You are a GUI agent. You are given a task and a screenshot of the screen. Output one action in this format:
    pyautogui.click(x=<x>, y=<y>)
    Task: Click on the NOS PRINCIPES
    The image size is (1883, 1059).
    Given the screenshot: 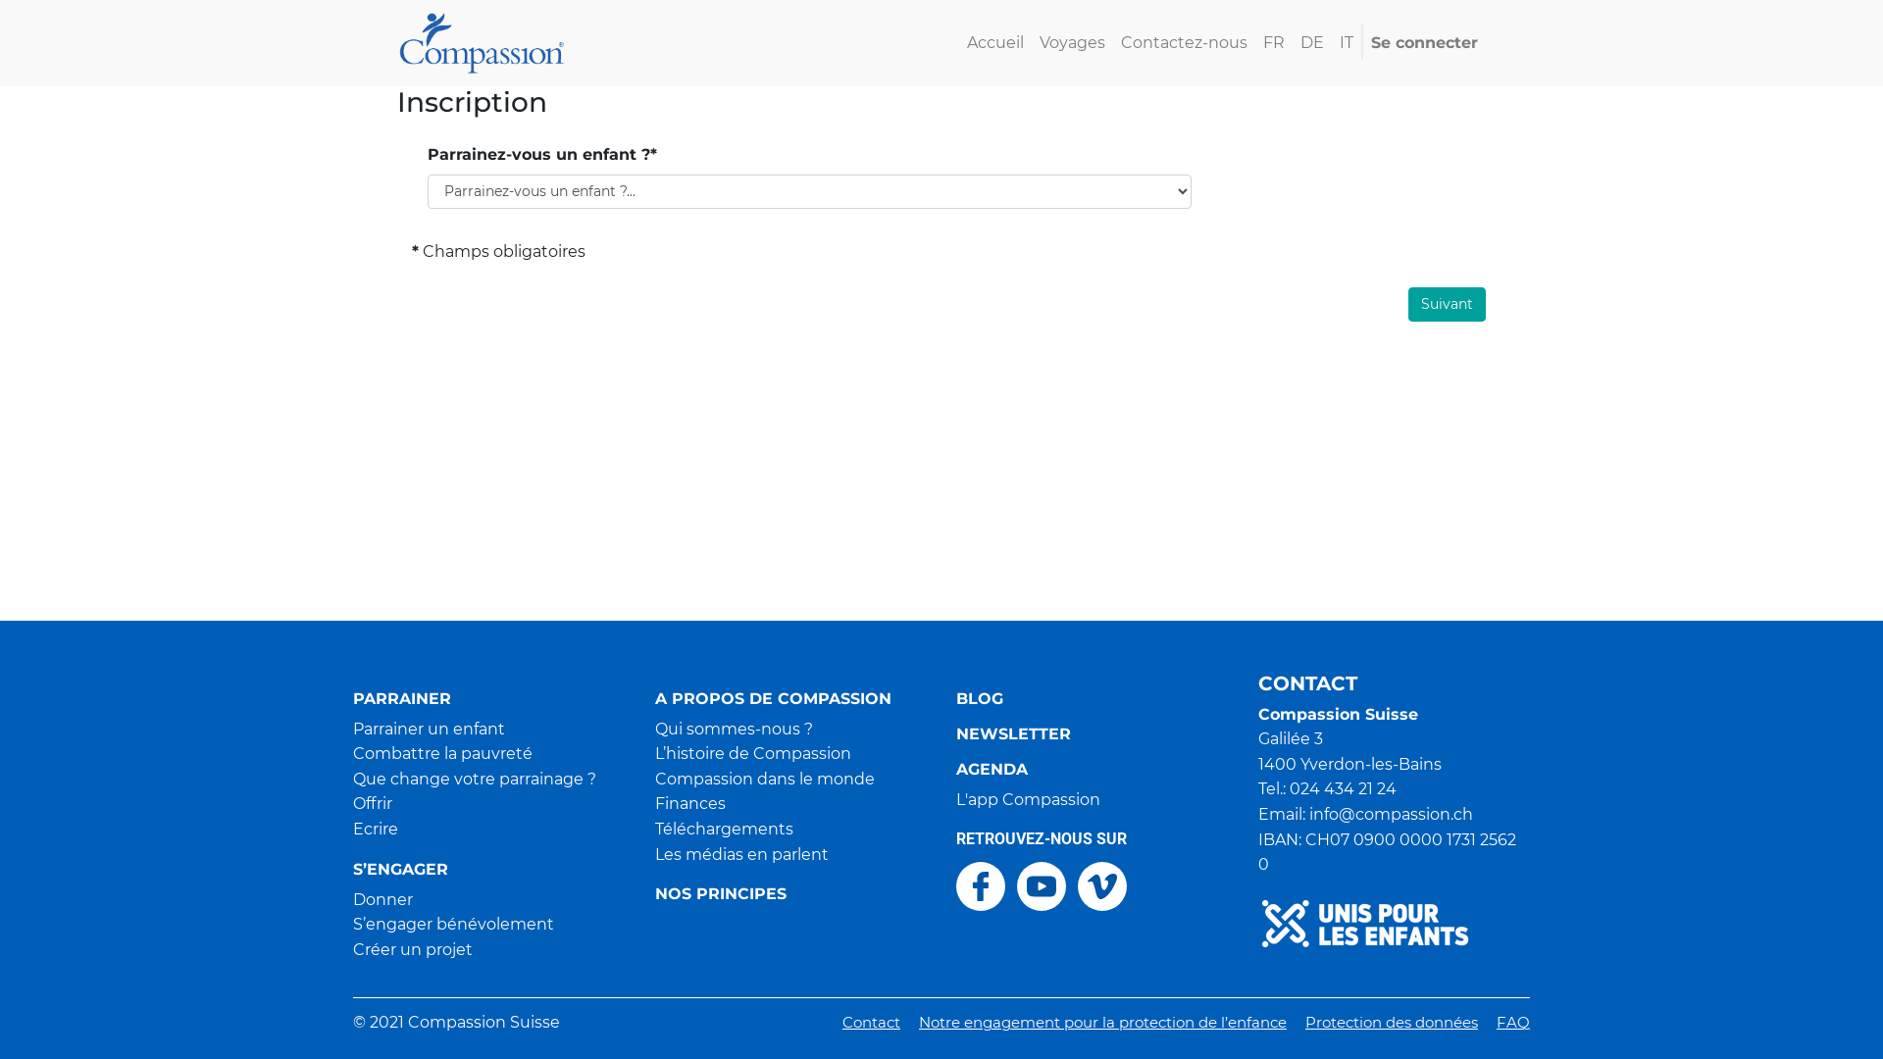 What is the action you would take?
    pyautogui.click(x=791, y=894)
    